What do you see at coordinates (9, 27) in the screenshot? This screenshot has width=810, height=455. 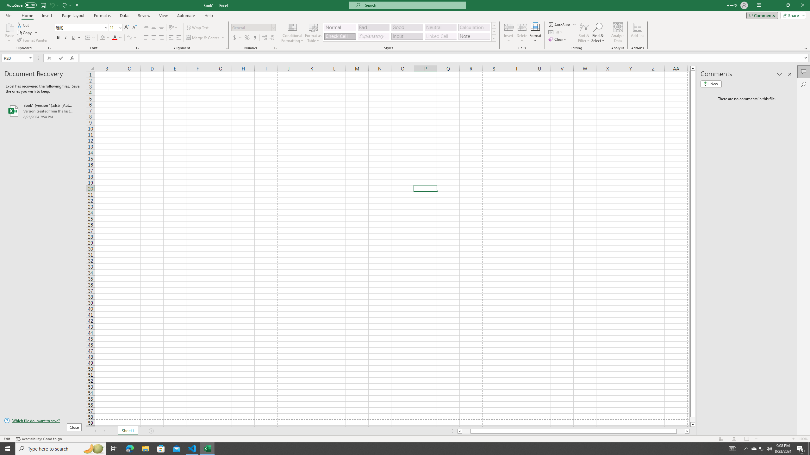 I see `Paste` at bounding box center [9, 27].